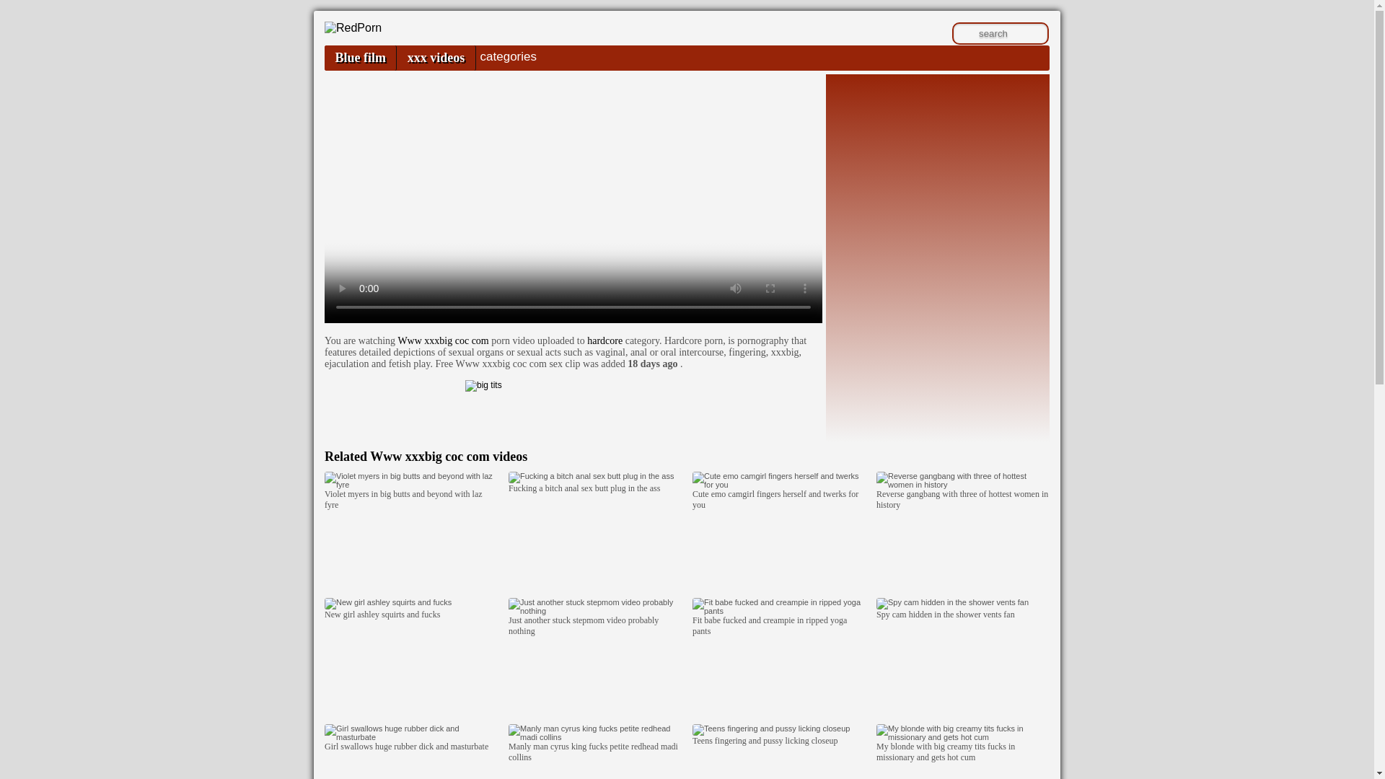  I want to click on hardcore, so click(604, 340).